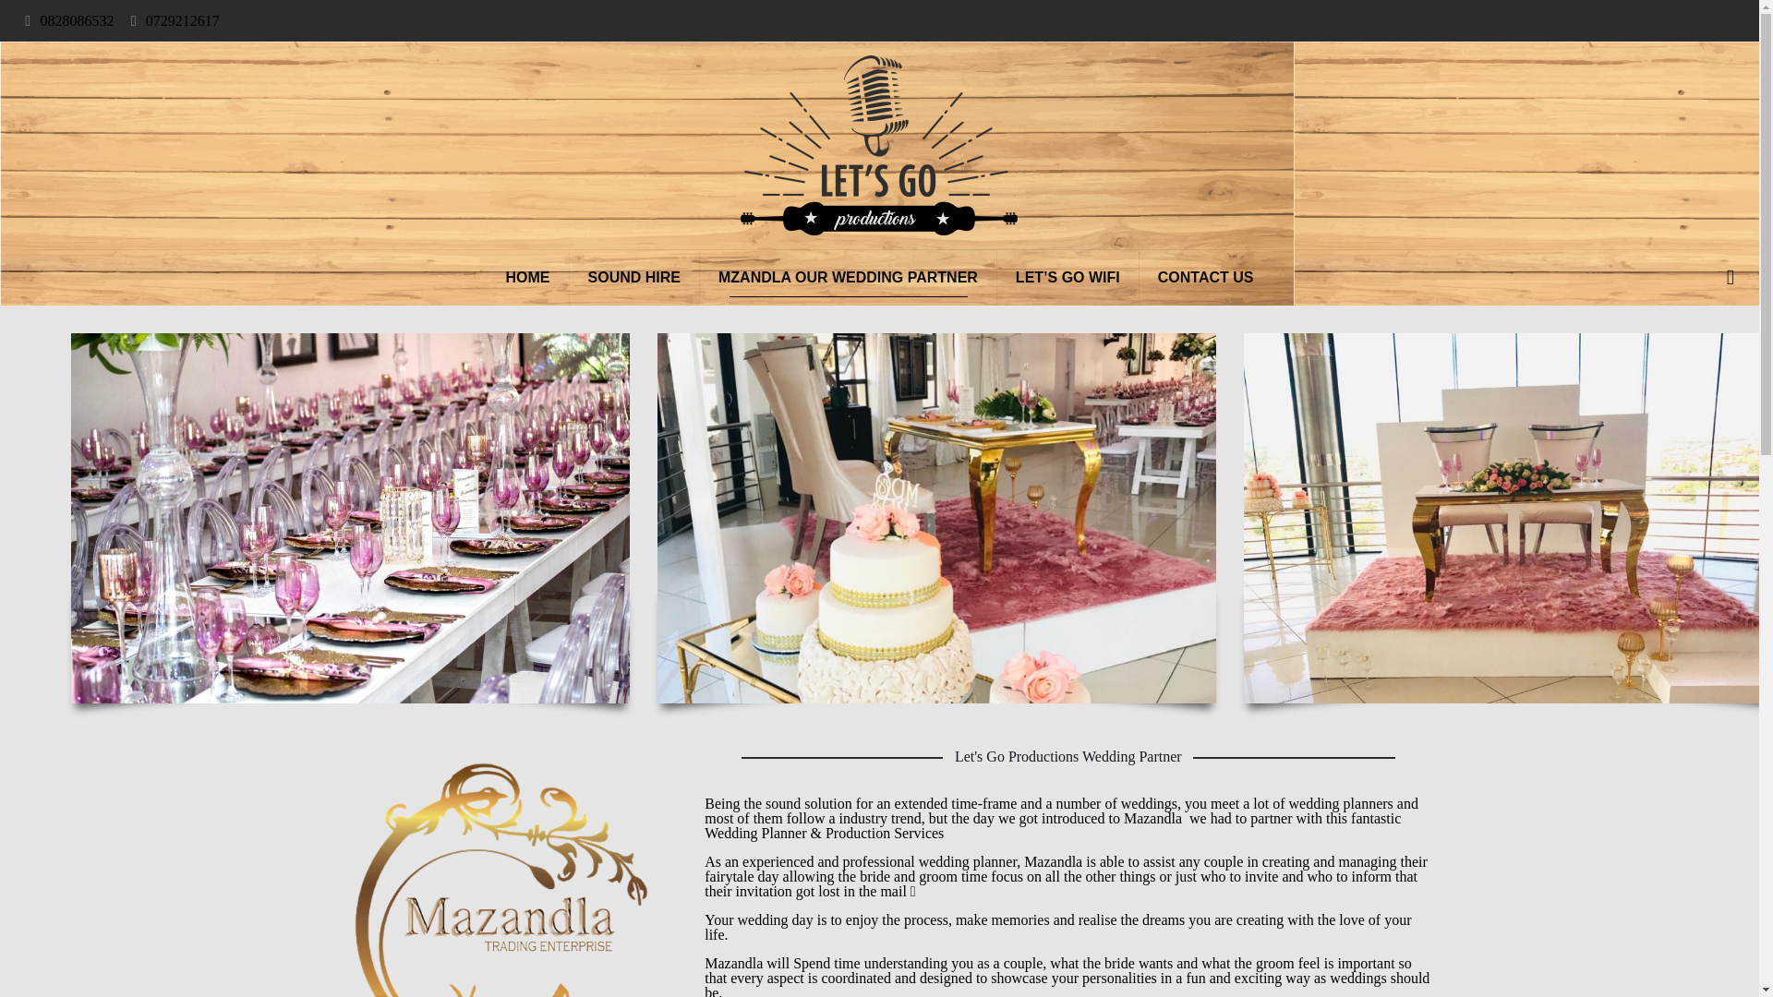 The image size is (1773, 997). Describe the element at coordinates (528, 277) in the screenshot. I see `HOME` at that location.